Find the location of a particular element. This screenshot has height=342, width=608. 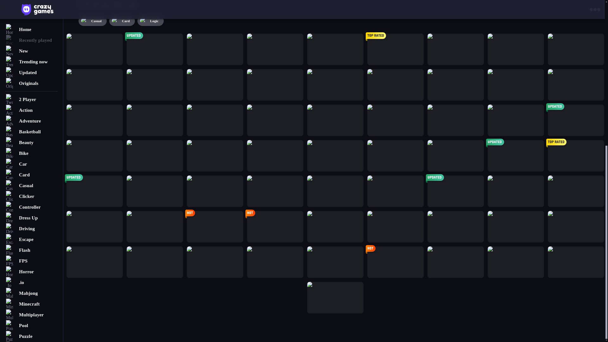

Shooting is located at coordinates (32, 94).